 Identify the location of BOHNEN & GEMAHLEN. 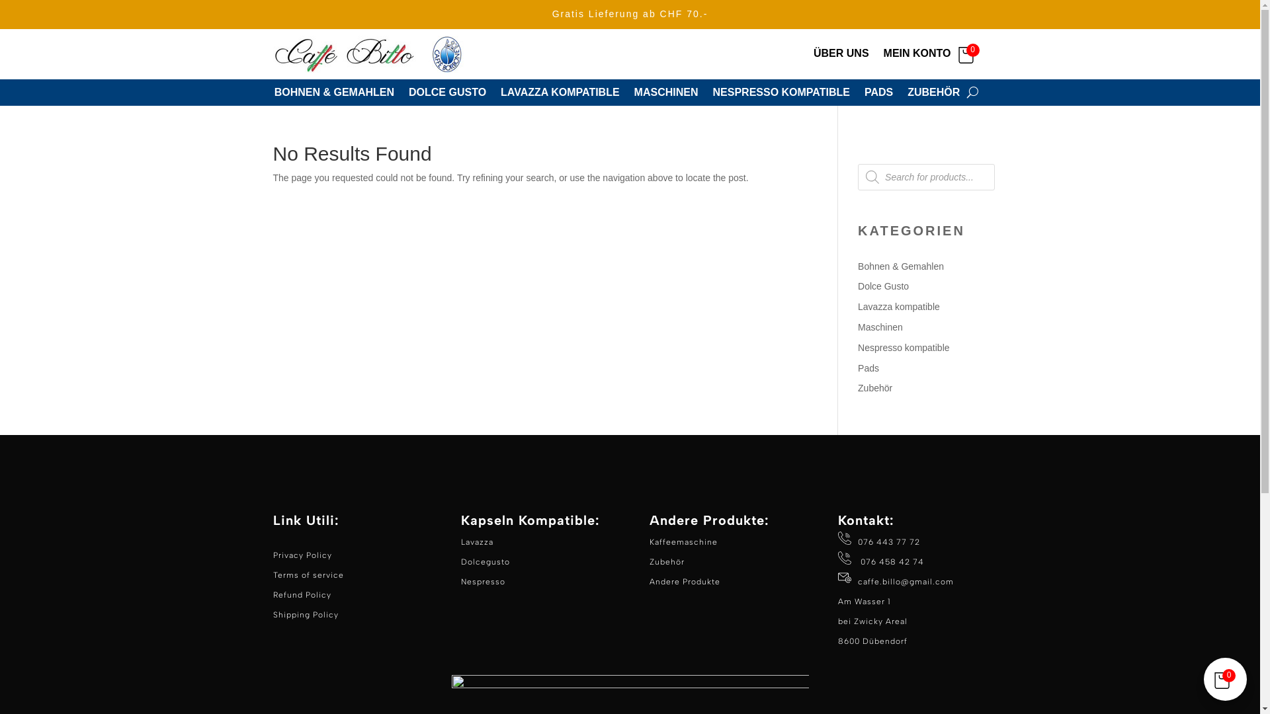
(335, 95).